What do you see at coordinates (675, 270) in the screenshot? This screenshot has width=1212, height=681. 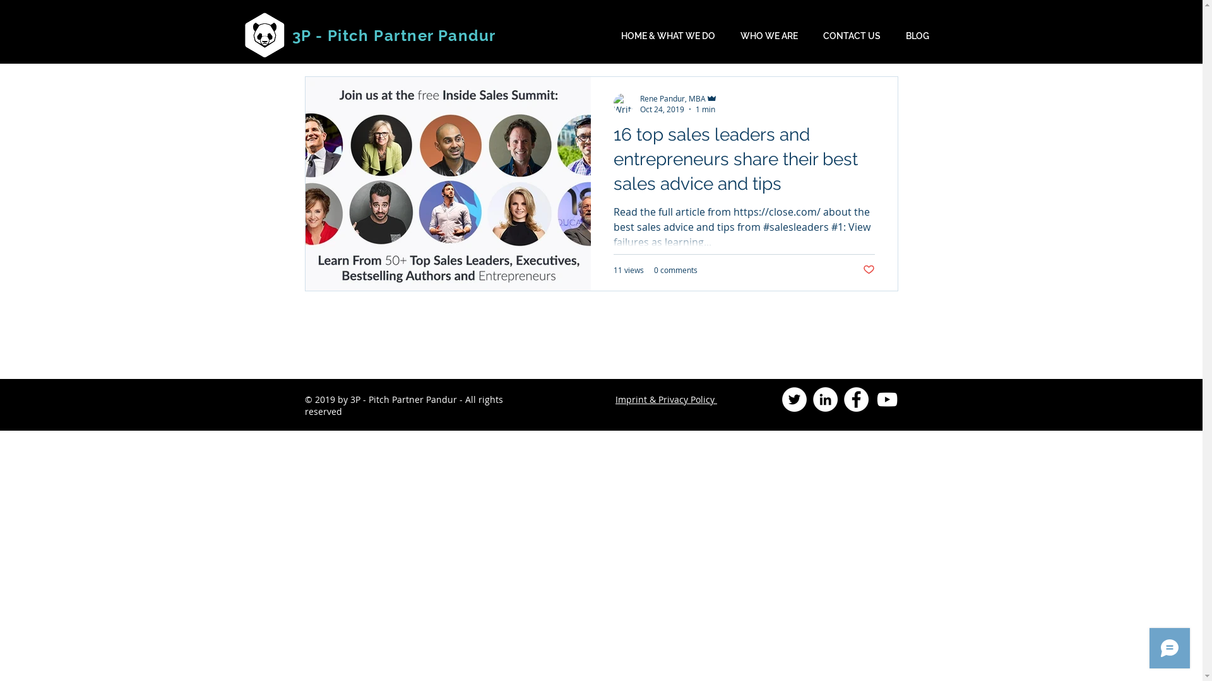 I see `0 comments` at bounding box center [675, 270].